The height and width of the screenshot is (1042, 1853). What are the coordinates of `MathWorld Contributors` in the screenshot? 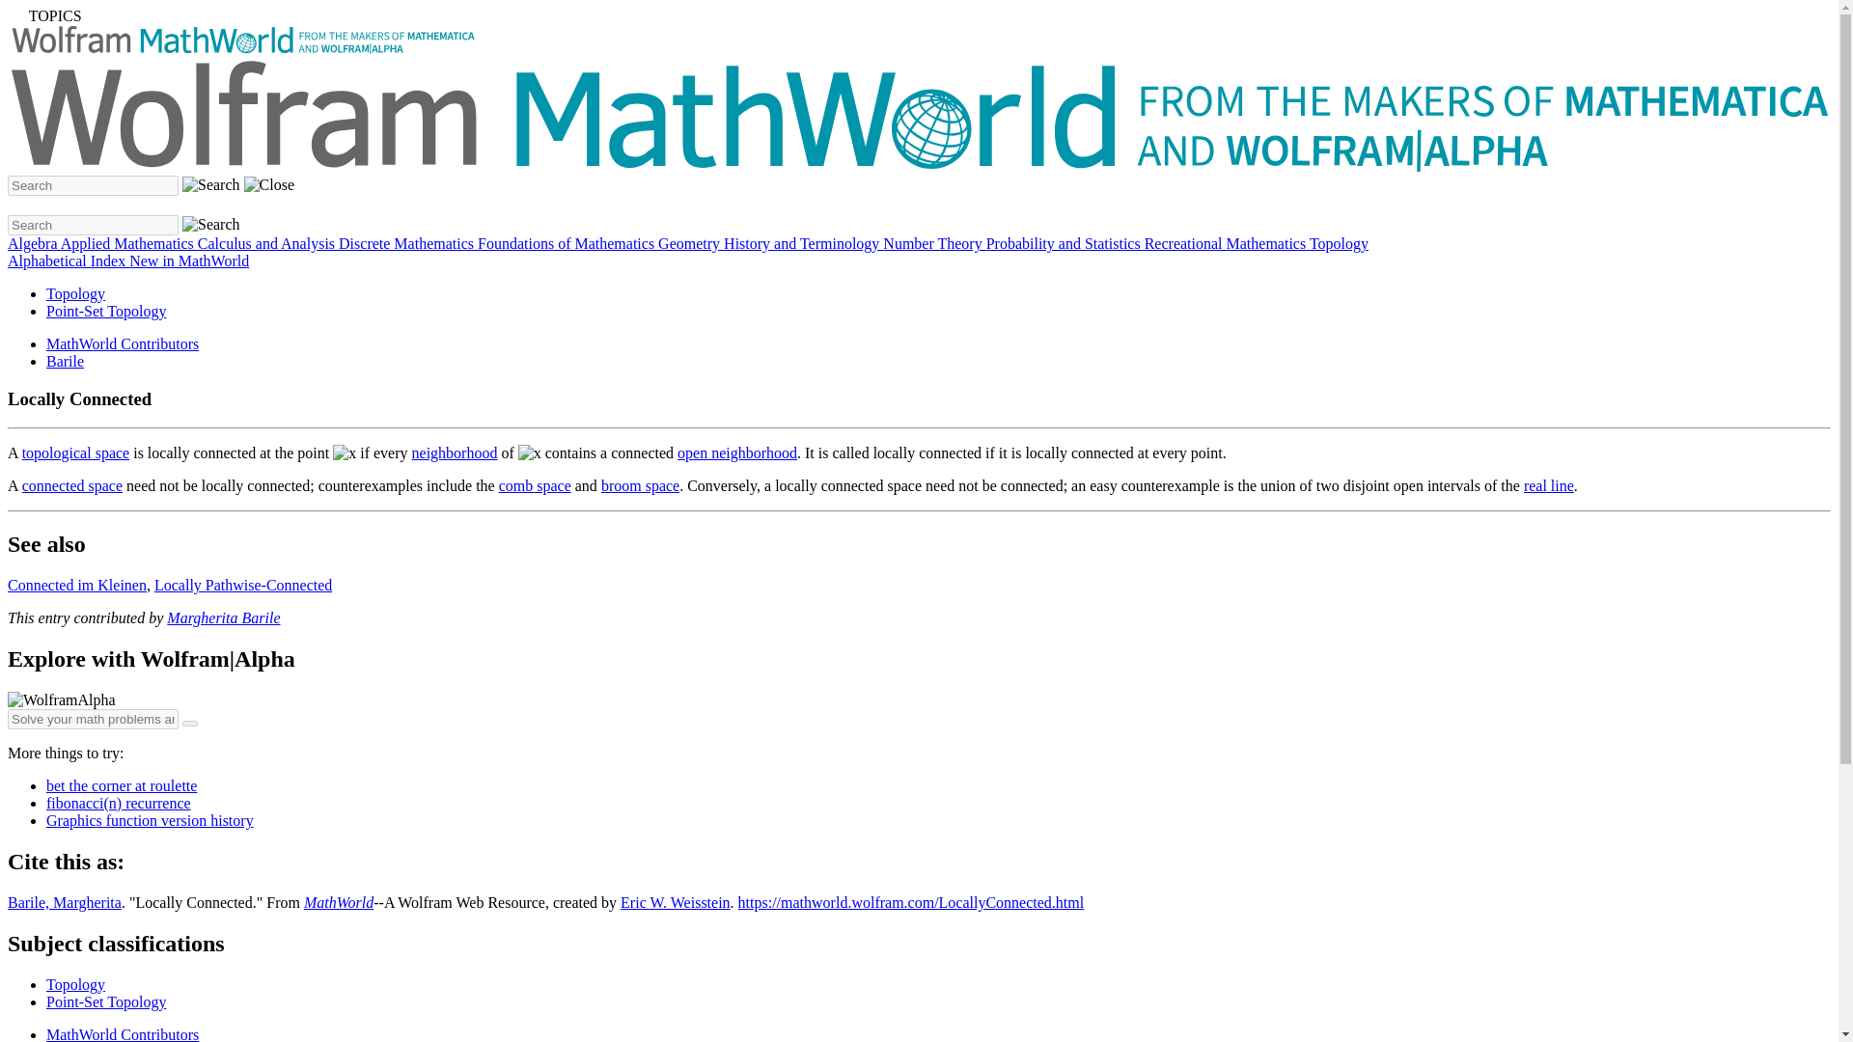 It's located at (122, 1034).